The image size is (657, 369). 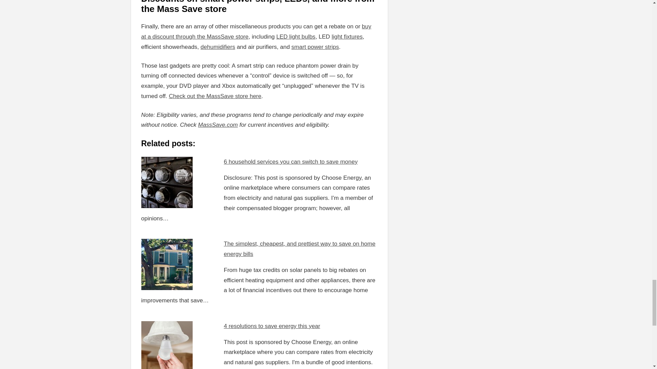 I want to click on dehumidifiers, so click(x=218, y=47).